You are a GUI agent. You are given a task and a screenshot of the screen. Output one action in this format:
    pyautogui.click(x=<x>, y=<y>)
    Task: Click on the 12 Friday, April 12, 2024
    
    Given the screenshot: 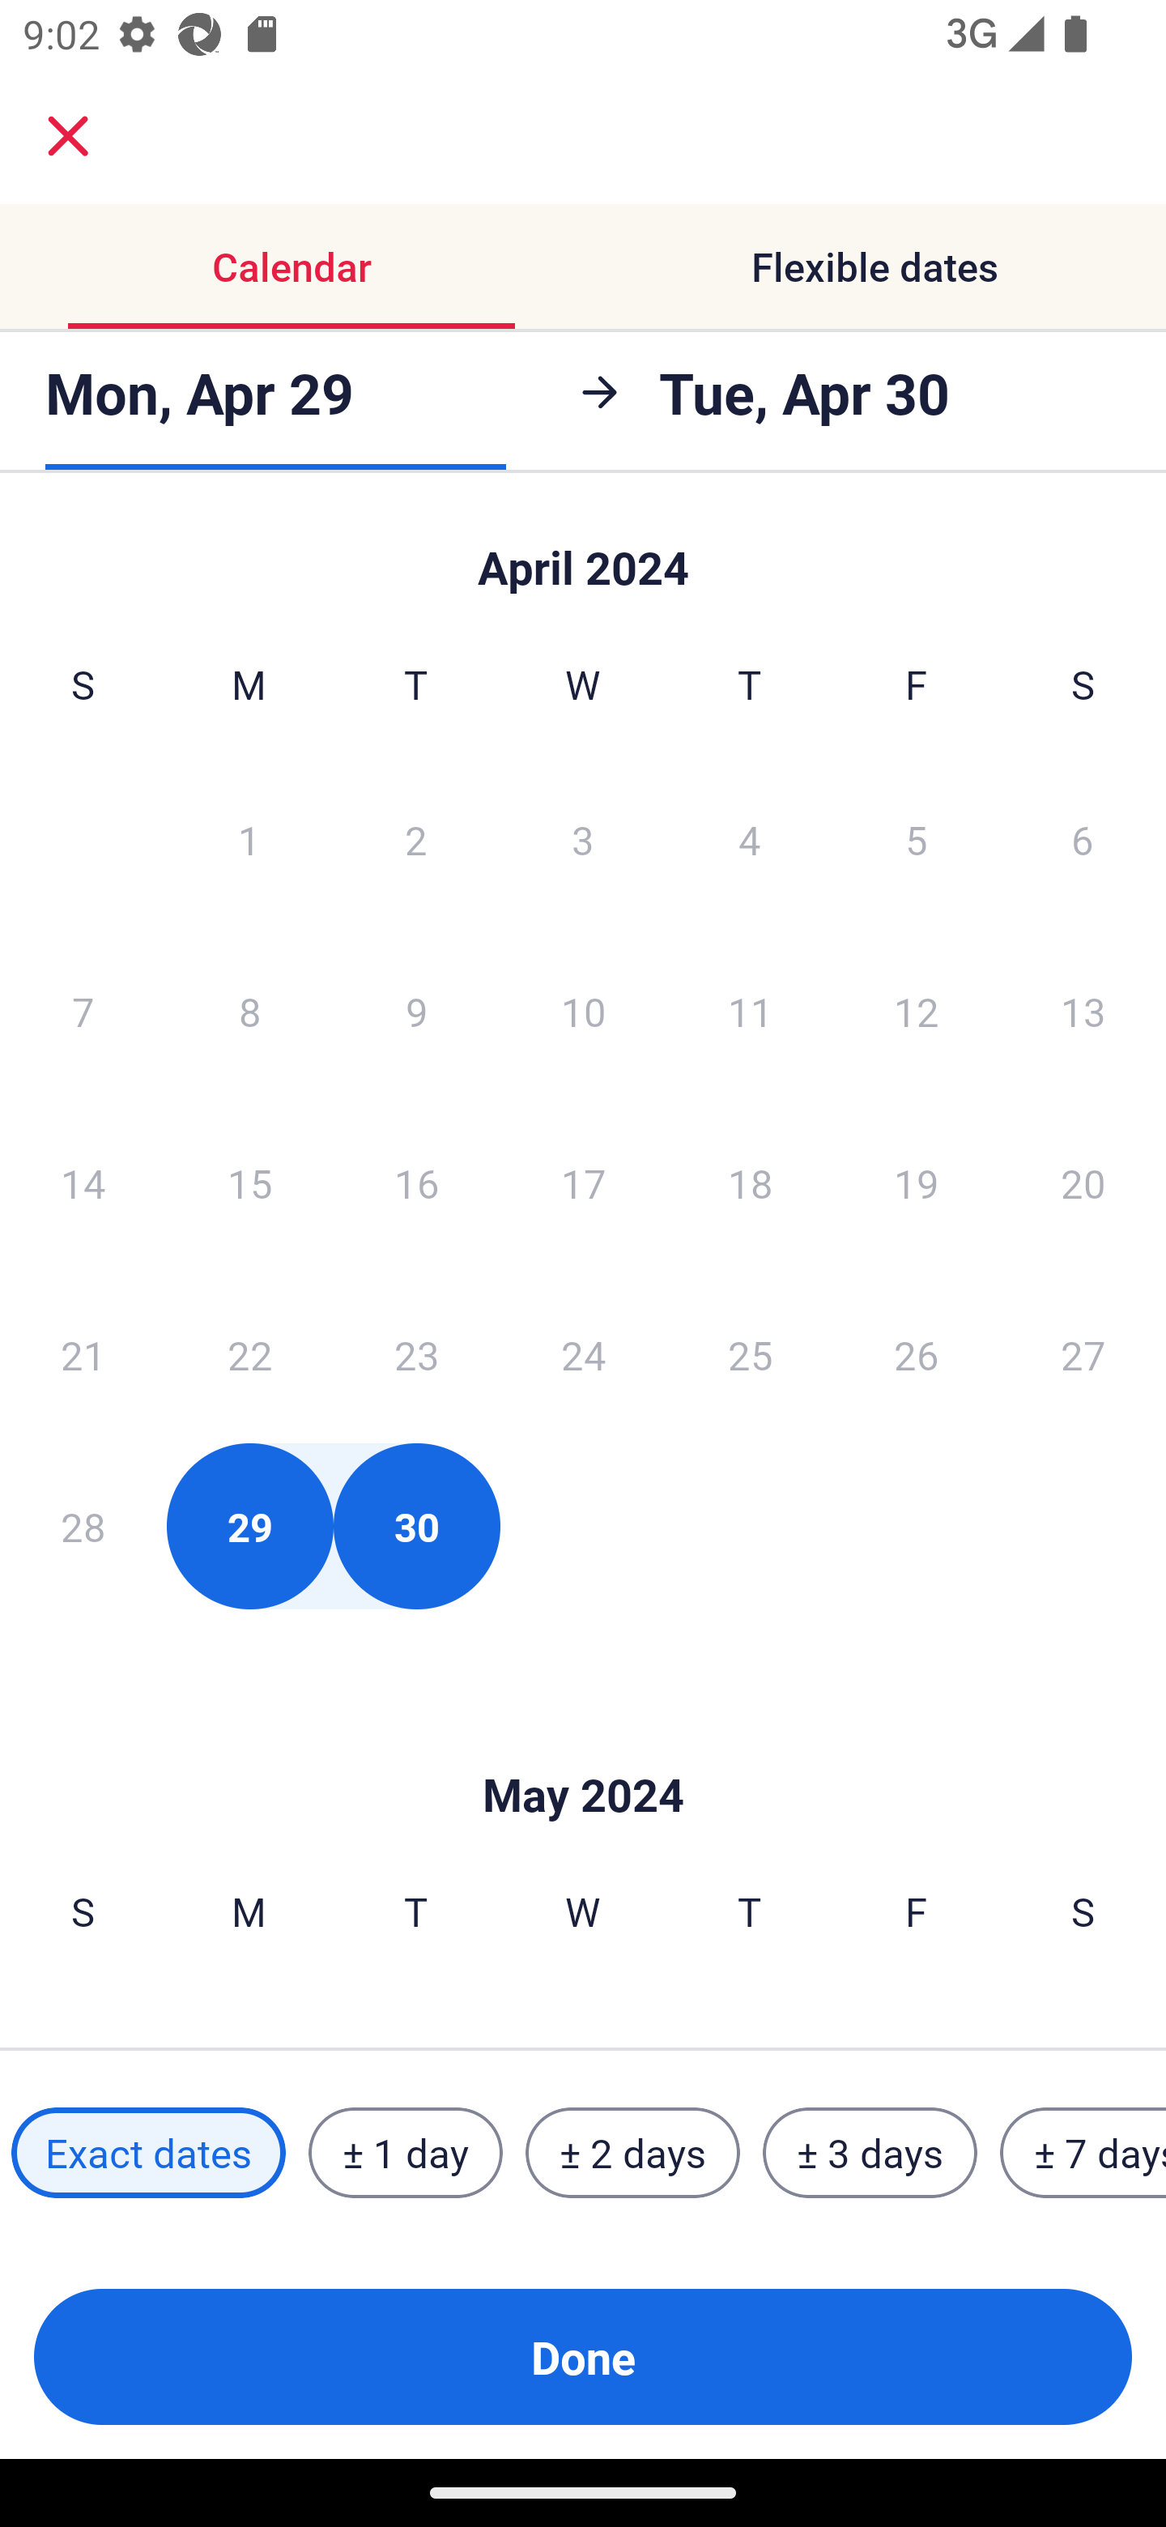 What is the action you would take?
    pyautogui.click(x=917, y=1011)
    